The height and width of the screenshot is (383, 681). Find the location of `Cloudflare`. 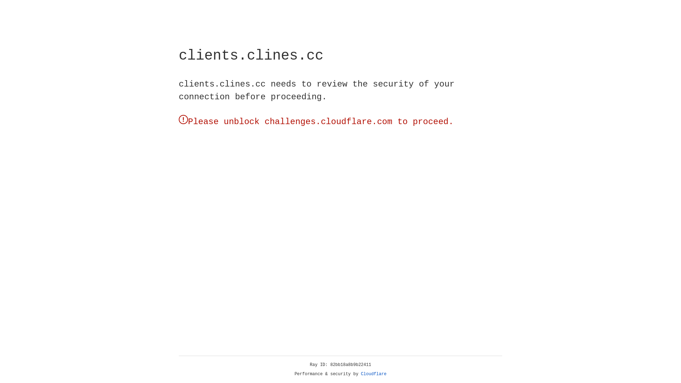

Cloudflare is located at coordinates (374, 374).